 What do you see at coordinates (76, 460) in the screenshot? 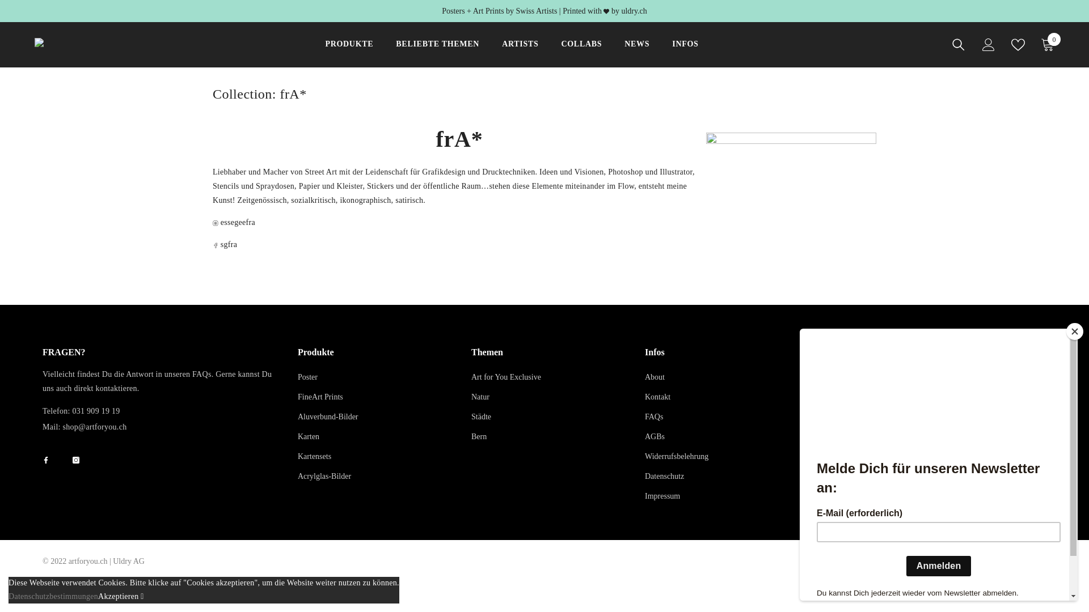
I see `Instagram` at bounding box center [76, 460].